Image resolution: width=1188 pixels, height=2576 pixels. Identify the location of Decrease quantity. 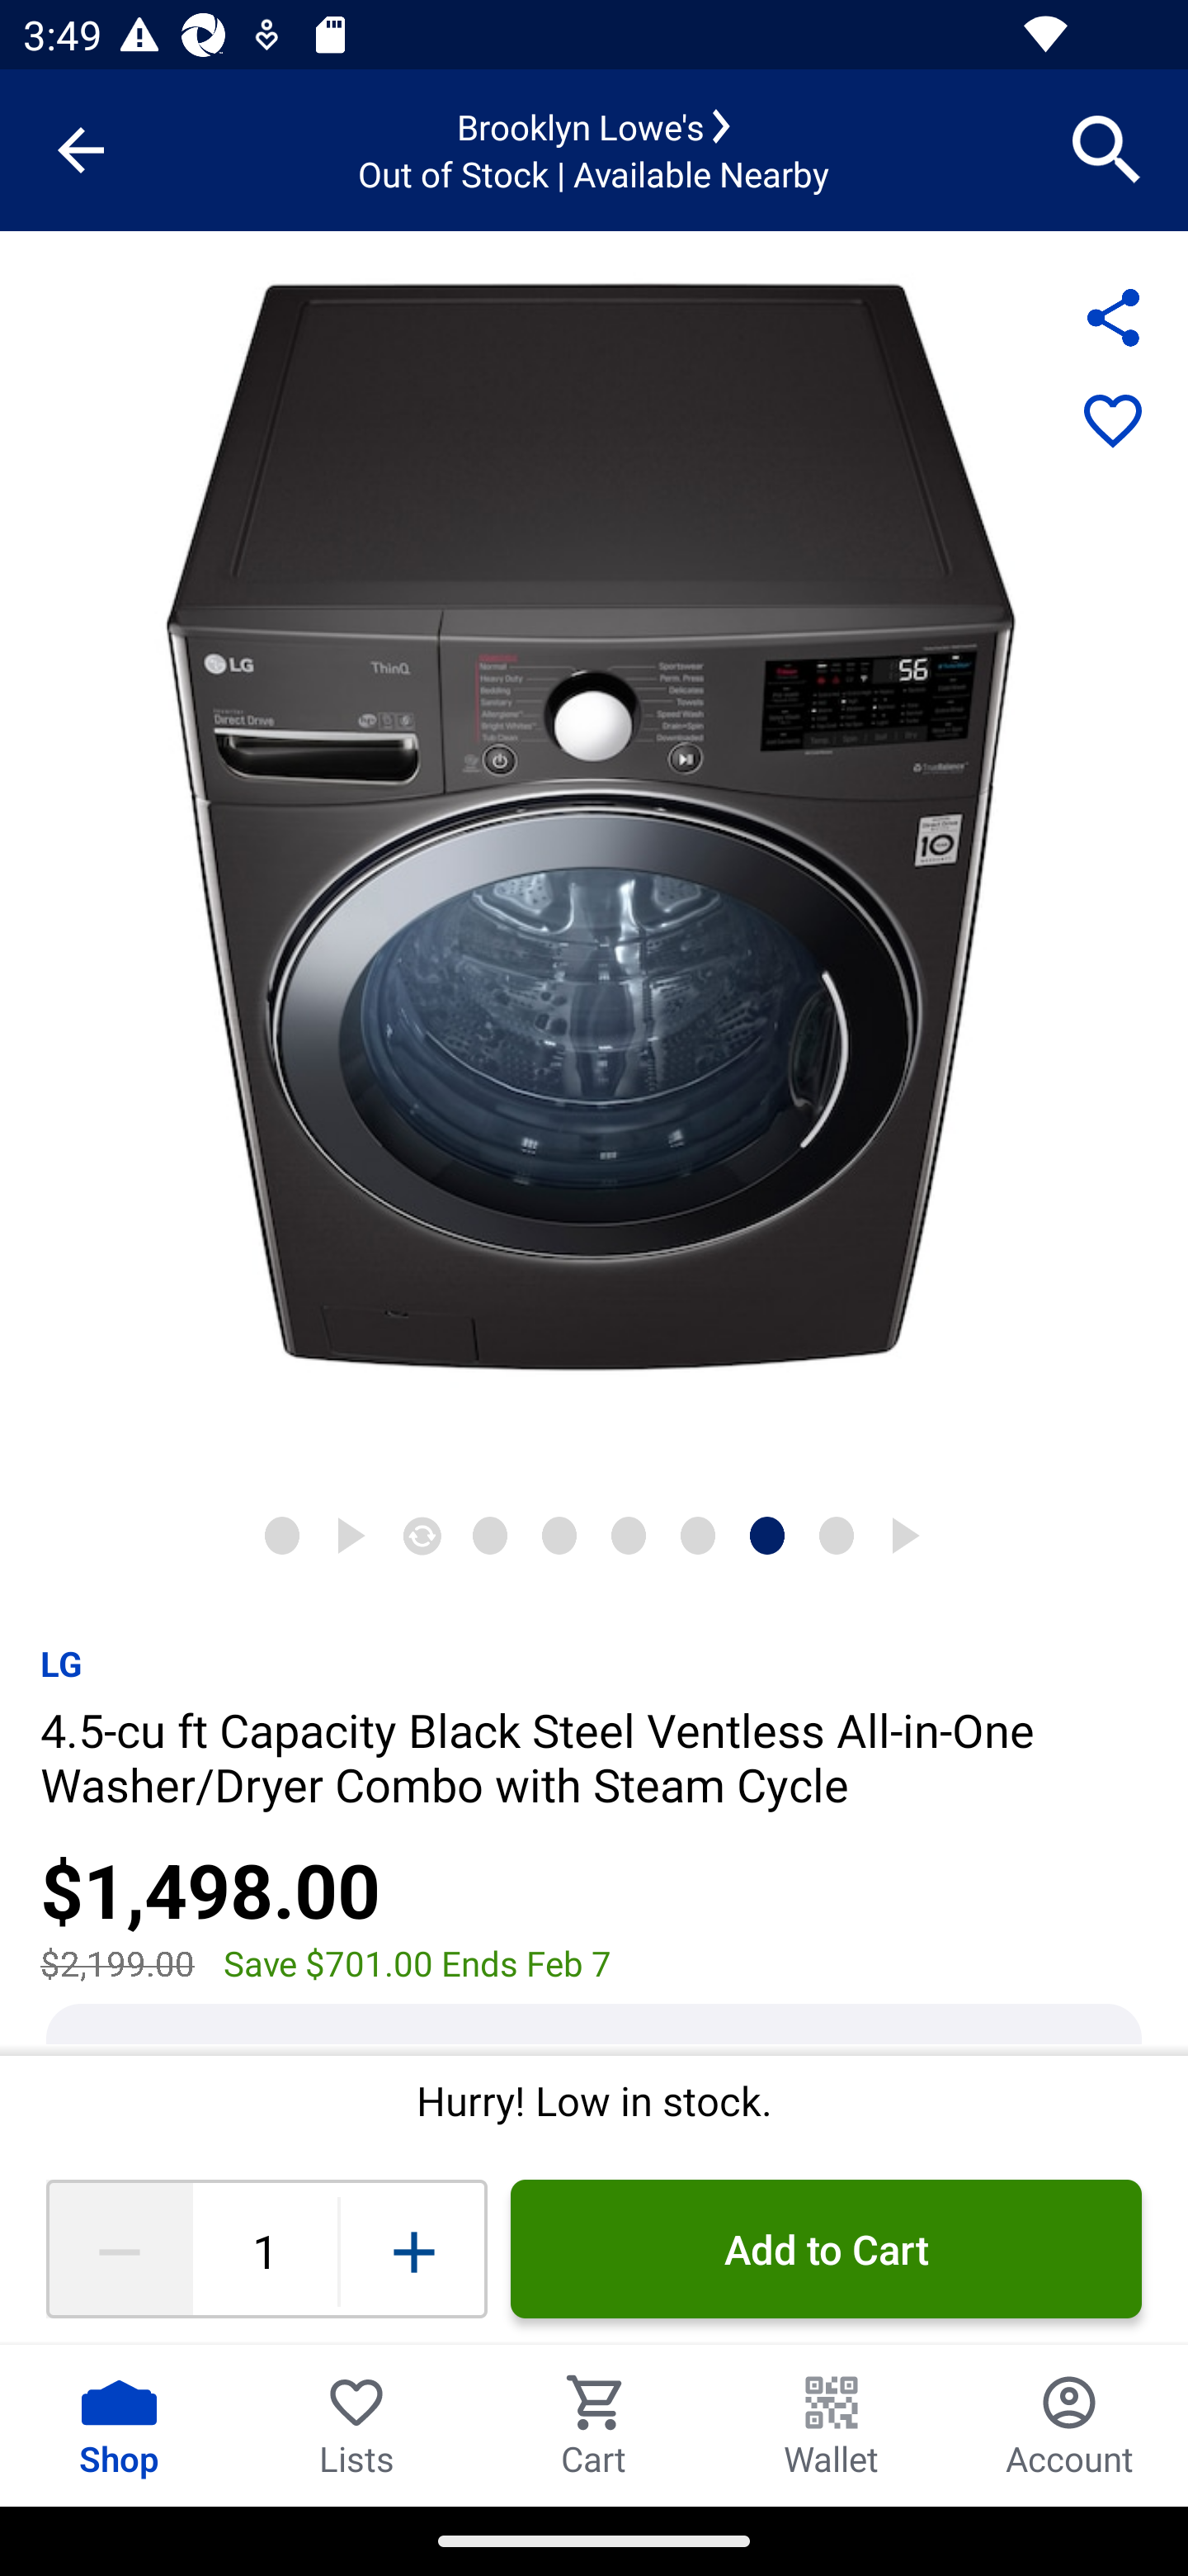
(119, 2249).